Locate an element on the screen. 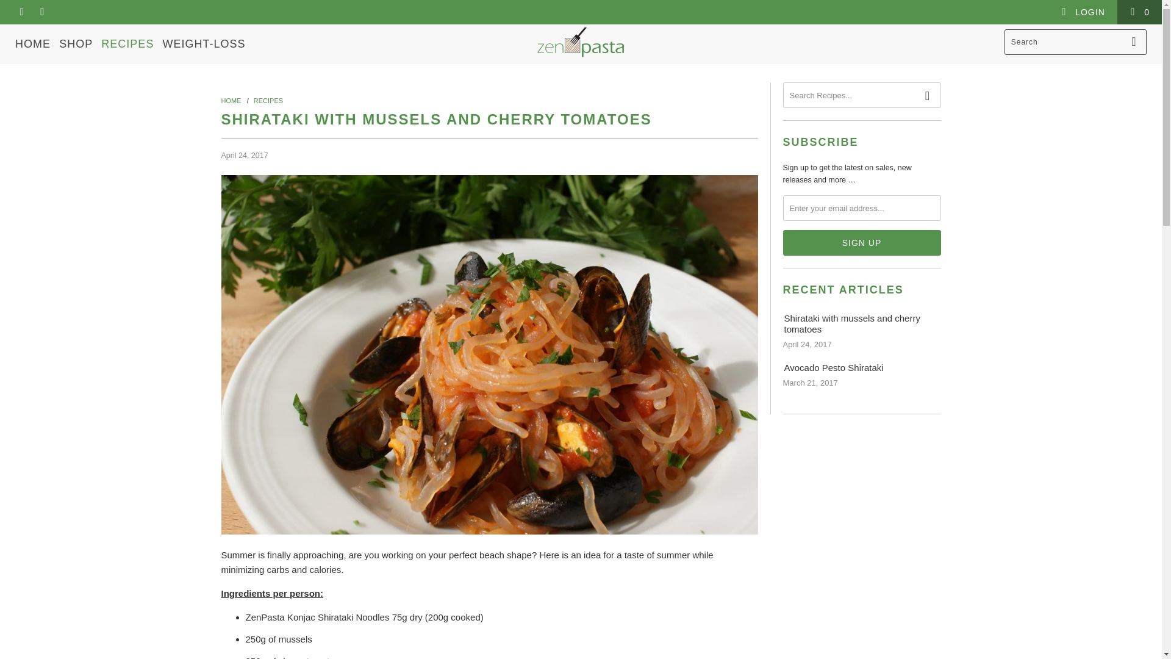 This screenshot has width=1171, height=659. ZenPasta on Facebook is located at coordinates (21, 12).